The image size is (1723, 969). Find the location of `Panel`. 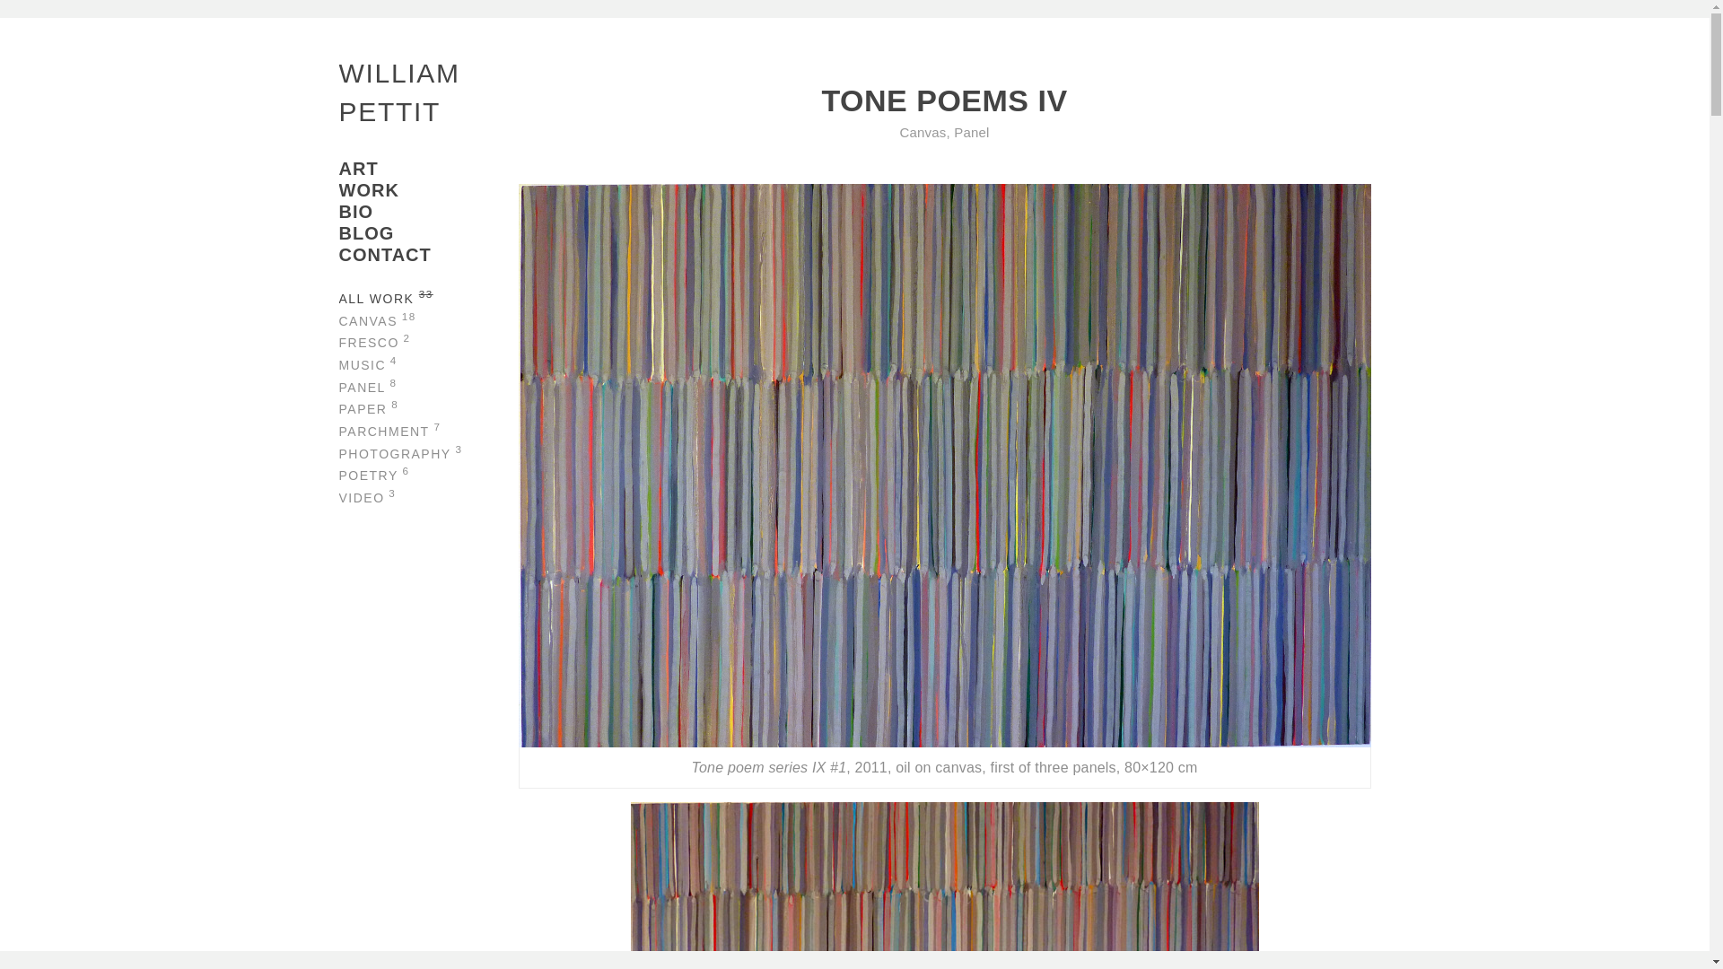

Panel is located at coordinates (971, 132).